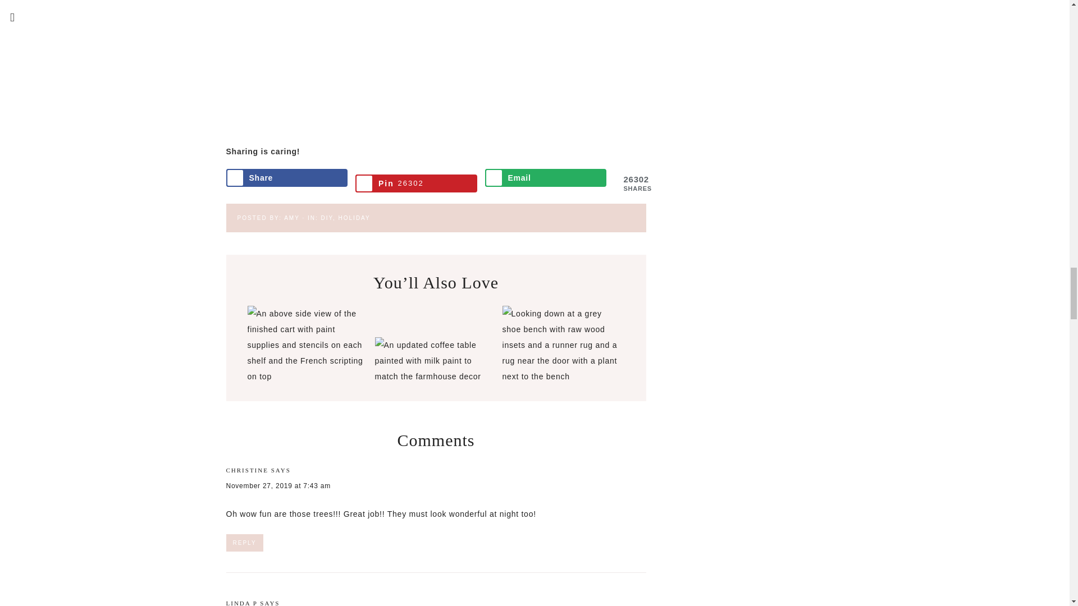 The height and width of the screenshot is (606, 1078). I want to click on Share on Facebook, so click(286, 177).